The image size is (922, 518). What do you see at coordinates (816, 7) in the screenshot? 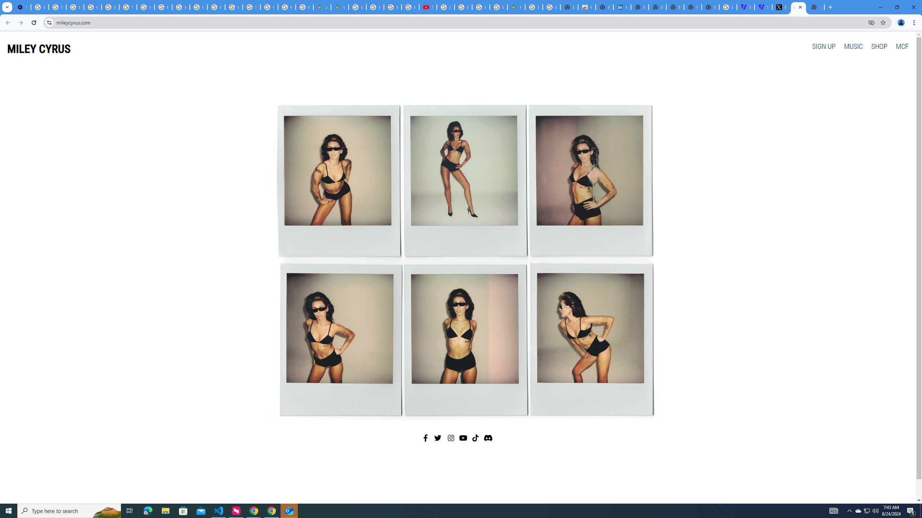
I see `New Tab` at bounding box center [816, 7].